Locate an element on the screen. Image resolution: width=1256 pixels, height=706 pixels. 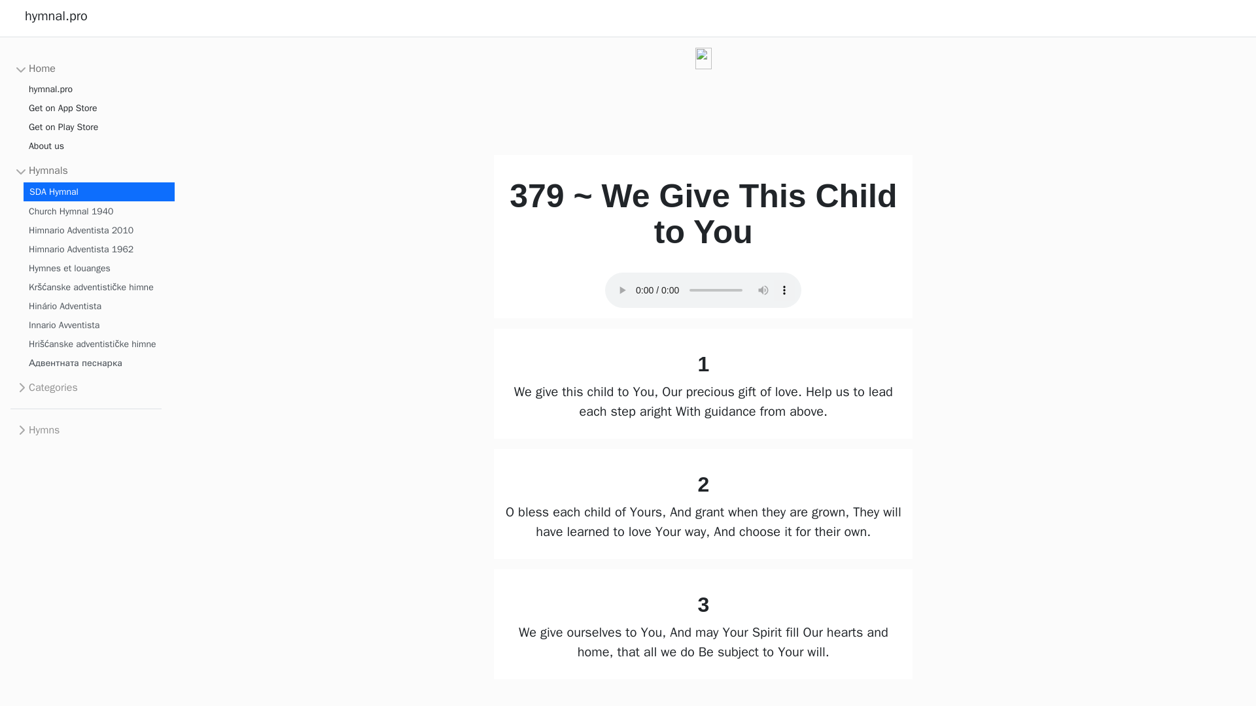
Get on App Store is located at coordinates (63, 109).